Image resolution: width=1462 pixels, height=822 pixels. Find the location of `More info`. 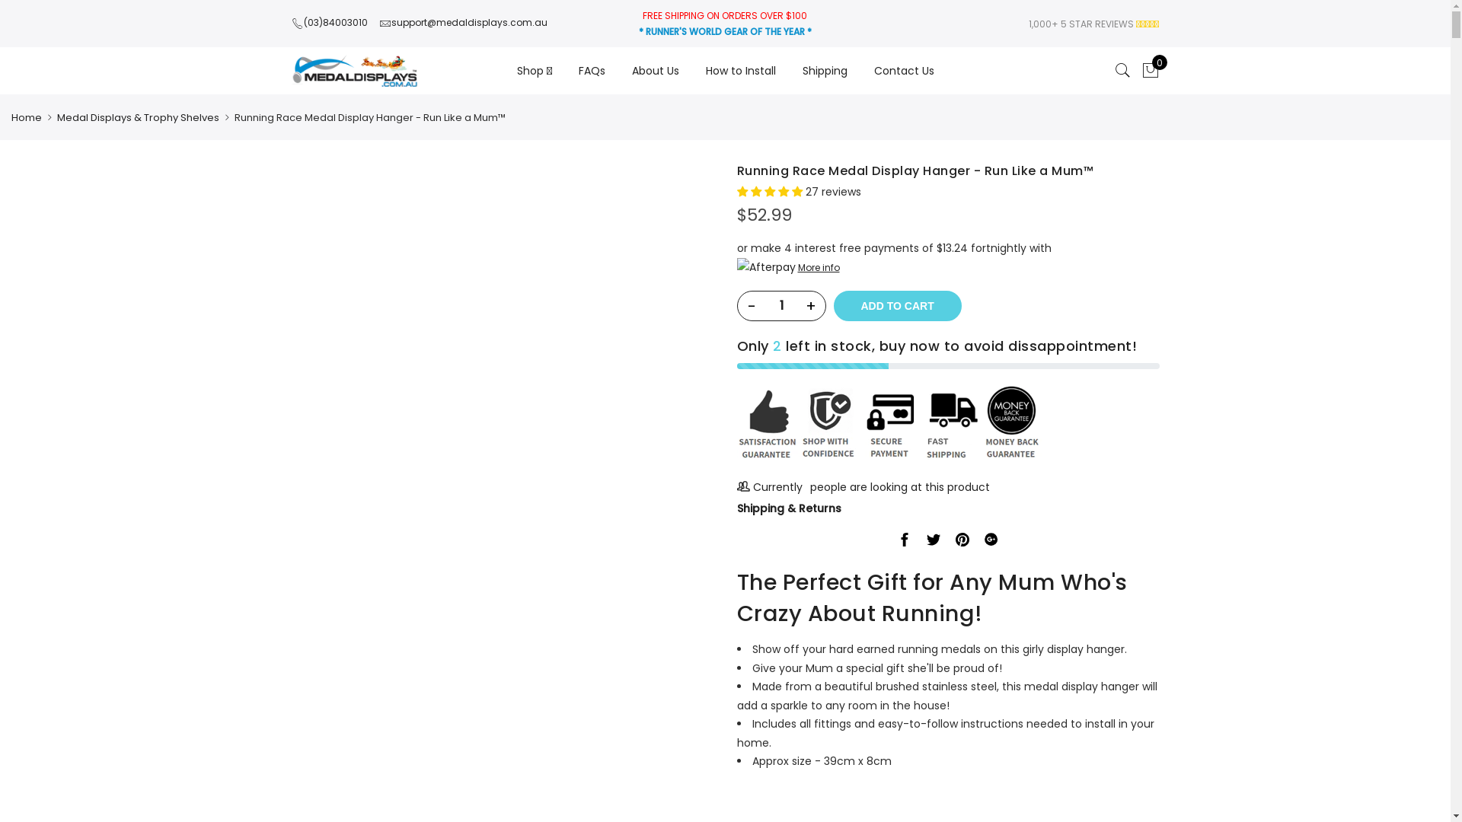

More info is located at coordinates (949, 268).